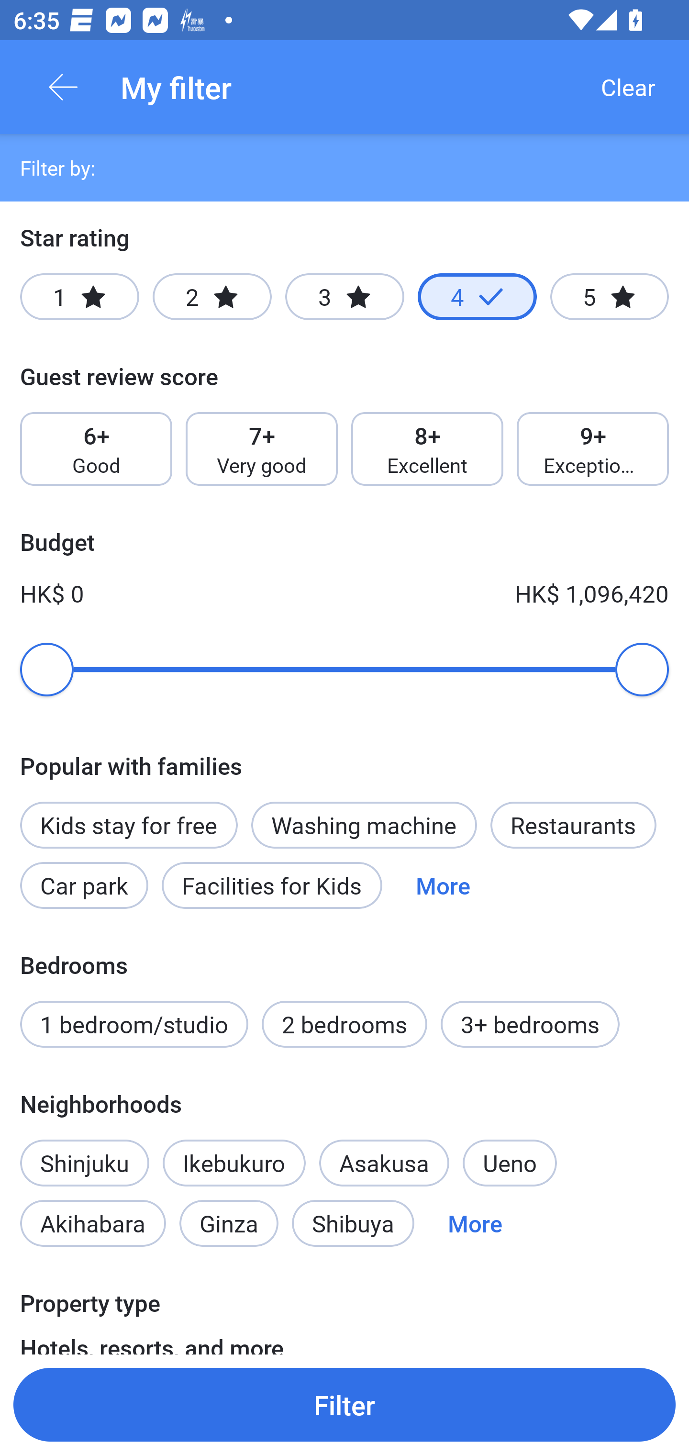 The width and height of the screenshot is (689, 1455). Describe the element at coordinates (84, 1153) in the screenshot. I see `Shinjuku` at that location.